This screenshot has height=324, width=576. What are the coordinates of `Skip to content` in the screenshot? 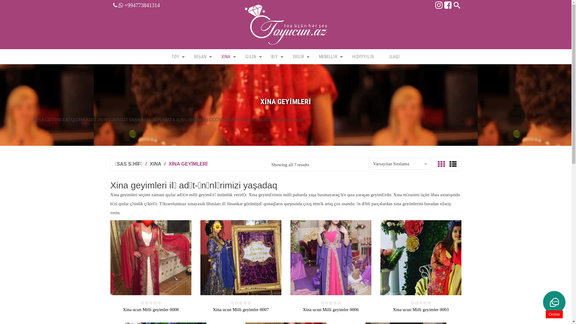 It's located at (0, 0).